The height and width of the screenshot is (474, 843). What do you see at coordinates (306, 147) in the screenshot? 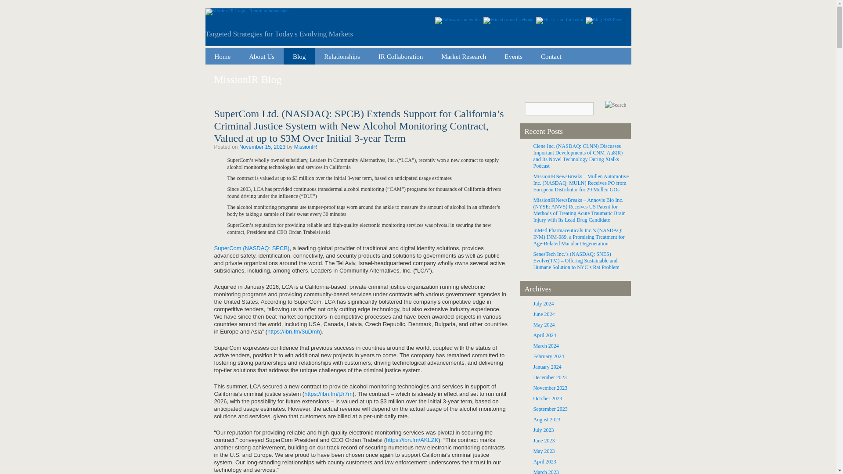
I see `MissionIR` at bounding box center [306, 147].